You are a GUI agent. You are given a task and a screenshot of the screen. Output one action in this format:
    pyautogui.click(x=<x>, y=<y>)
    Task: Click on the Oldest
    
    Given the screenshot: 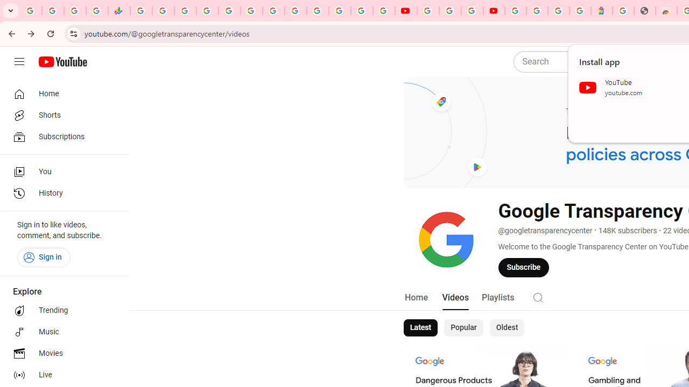 What is the action you would take?
    pyautogui.click(x=507, y=328)
    